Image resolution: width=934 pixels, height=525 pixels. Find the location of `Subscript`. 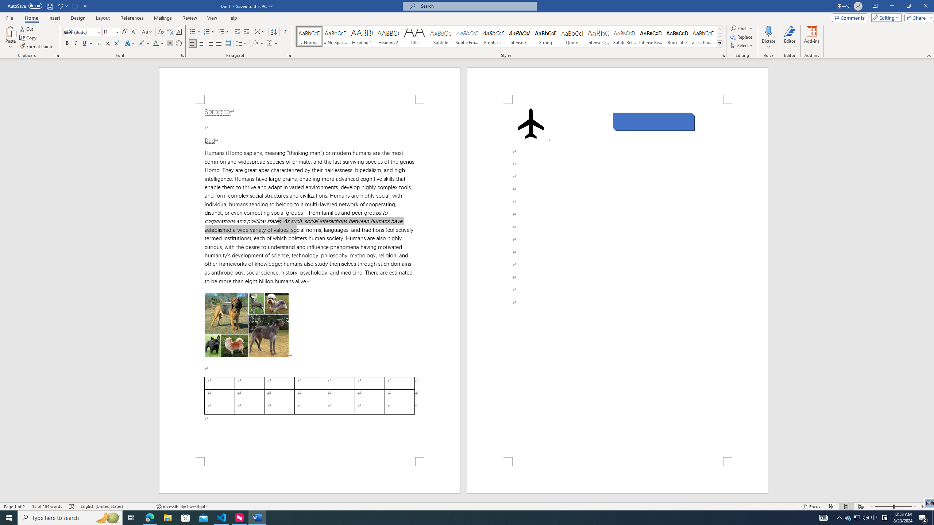

Subscript is located at coordinates (108, 44).